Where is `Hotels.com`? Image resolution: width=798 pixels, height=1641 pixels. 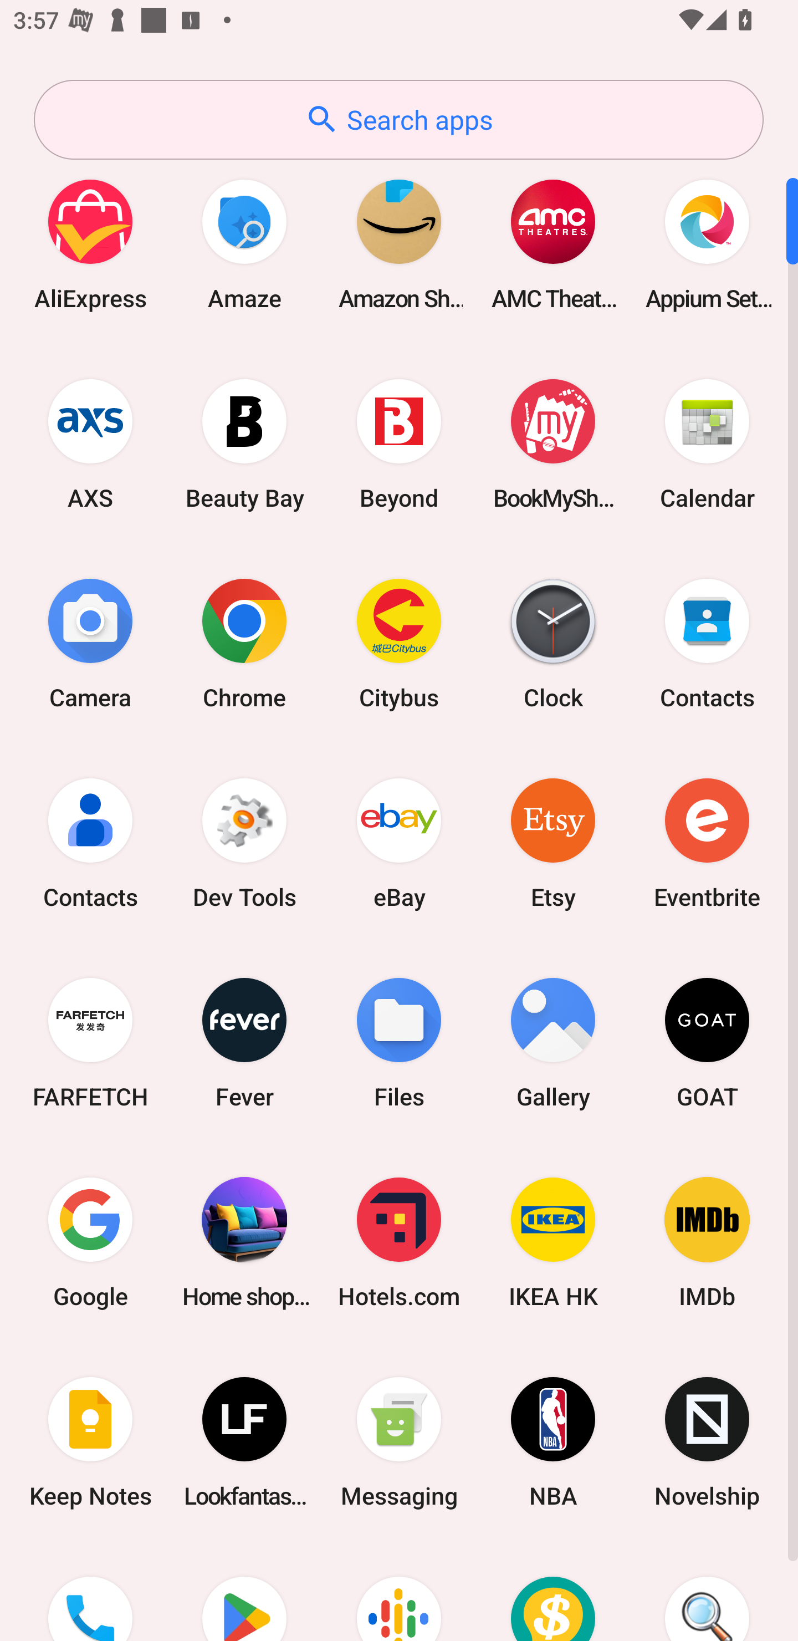
Hotels.com is located at coordinates (399, 1242).